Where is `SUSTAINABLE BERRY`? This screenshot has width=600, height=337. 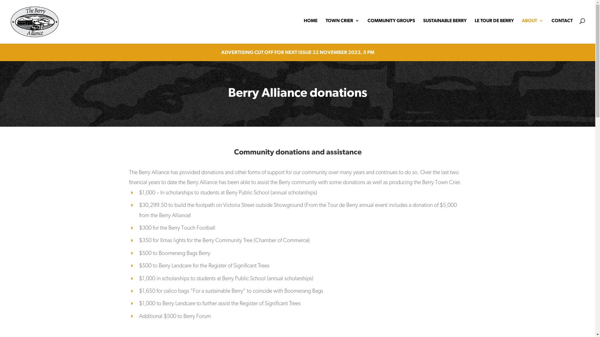 SUSTAINABLE BERRY is located at coordinates (445, 30).